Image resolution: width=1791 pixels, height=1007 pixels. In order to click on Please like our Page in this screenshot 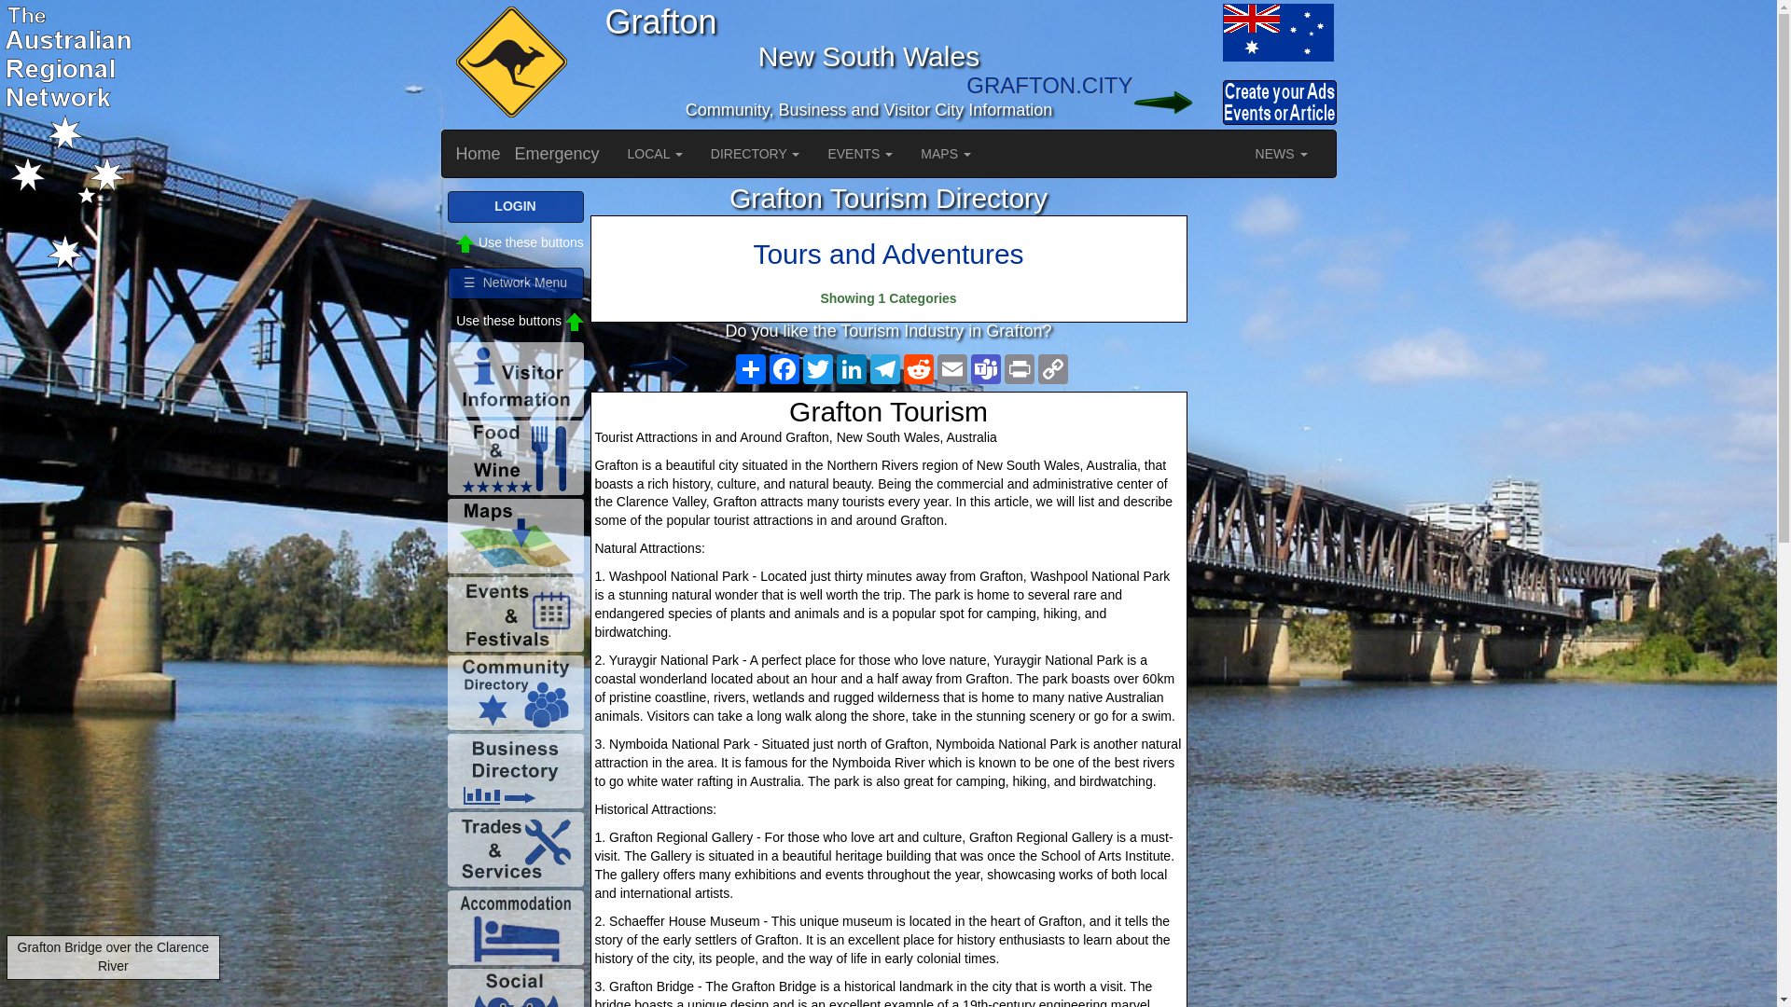, I will do `click(674, 366)`.